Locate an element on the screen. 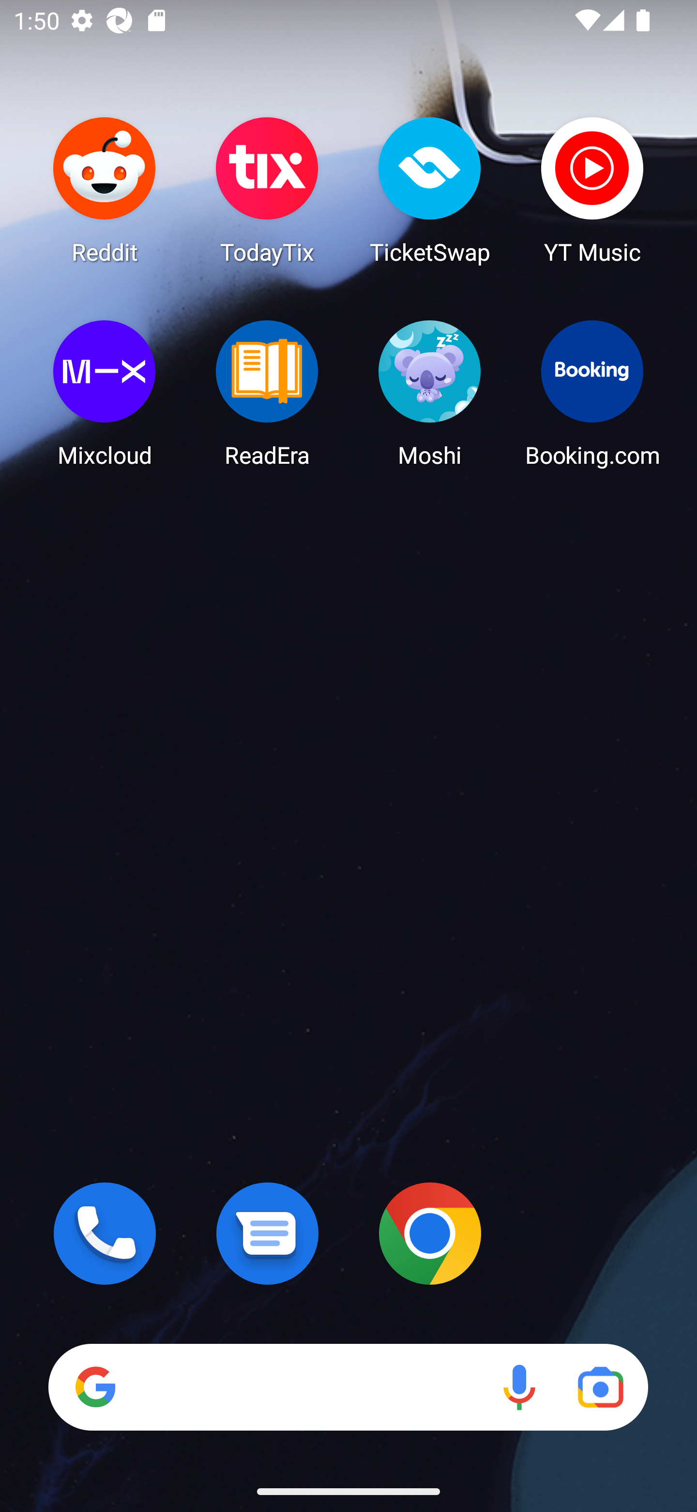  TicketSwap is located at coordinates (430, 190).